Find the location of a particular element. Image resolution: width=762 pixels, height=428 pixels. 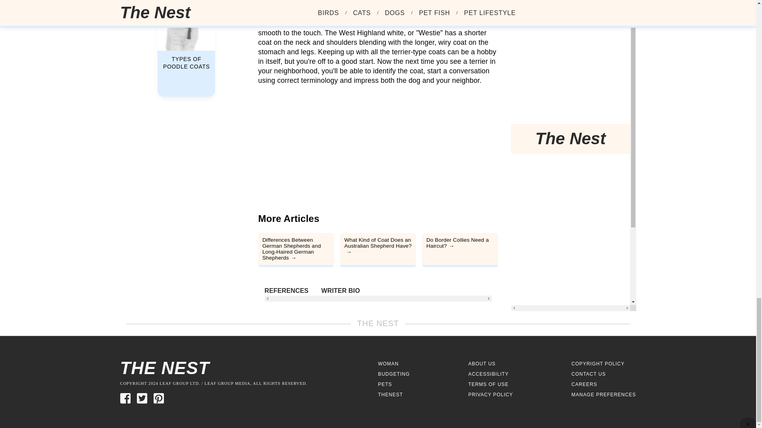

WOMAN is located at coordinates (388, 364).